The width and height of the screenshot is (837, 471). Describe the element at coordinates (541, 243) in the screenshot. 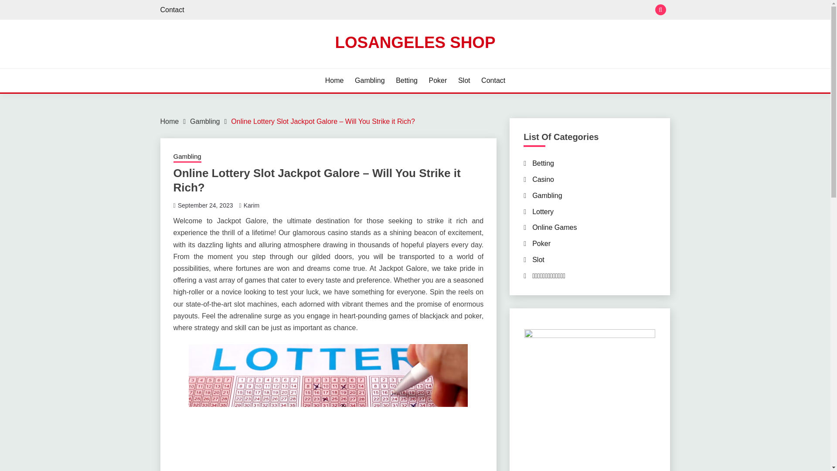

I see `Poker` at that location.